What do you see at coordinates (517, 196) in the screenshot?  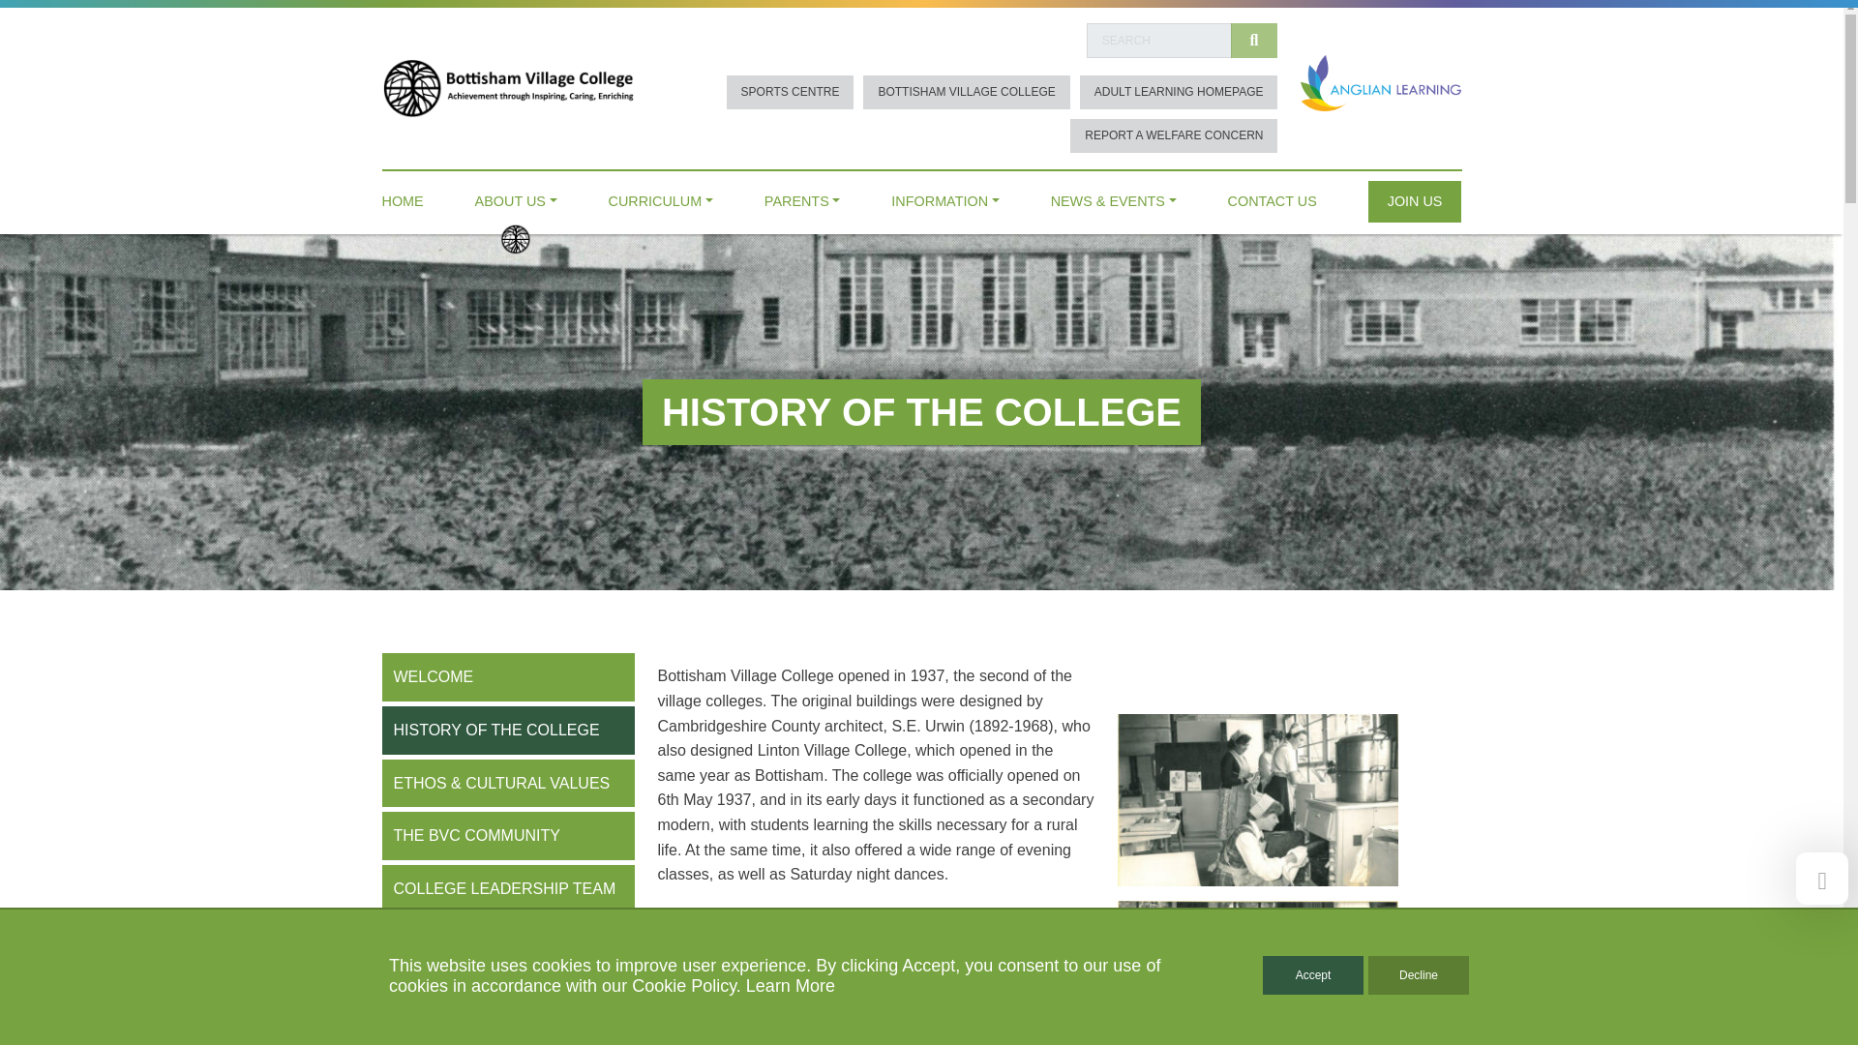 I see `ABOUT US` at bounding box center [517, 196].